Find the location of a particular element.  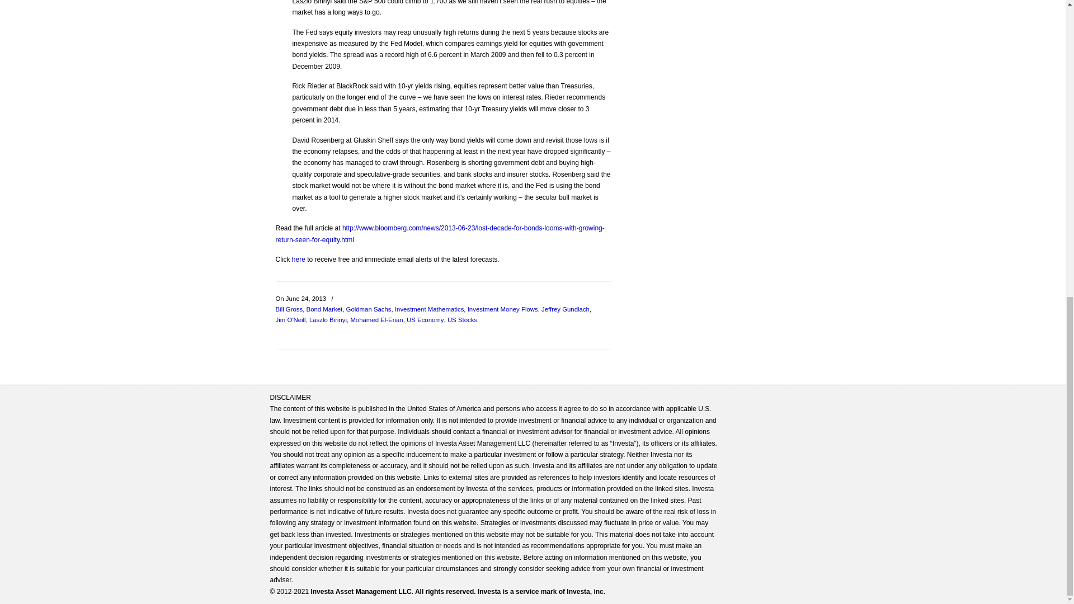

US Stocks is located at coordinates (462, 320).